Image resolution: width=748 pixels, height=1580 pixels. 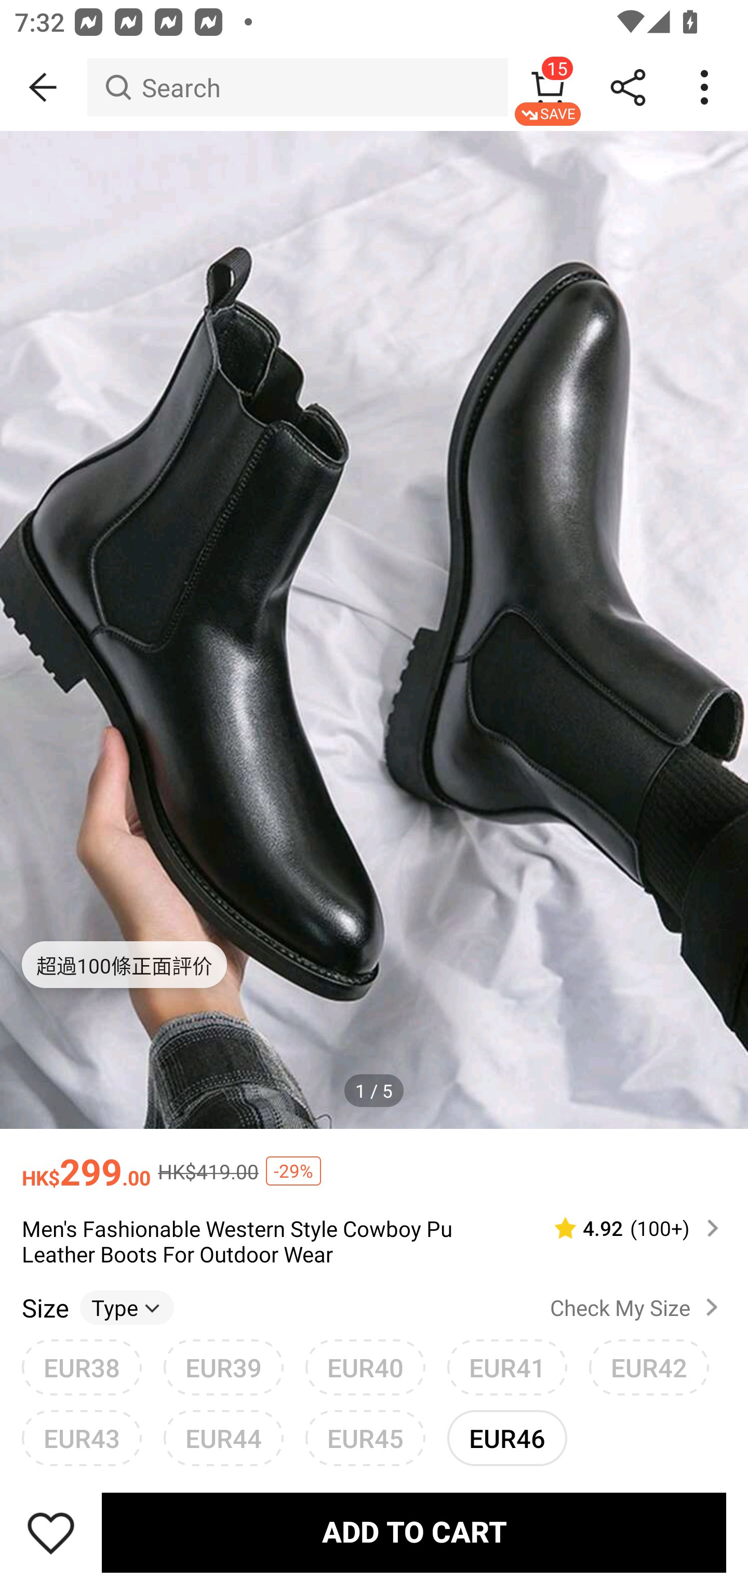 I want to click on BACK, so click(x=44, y=87).